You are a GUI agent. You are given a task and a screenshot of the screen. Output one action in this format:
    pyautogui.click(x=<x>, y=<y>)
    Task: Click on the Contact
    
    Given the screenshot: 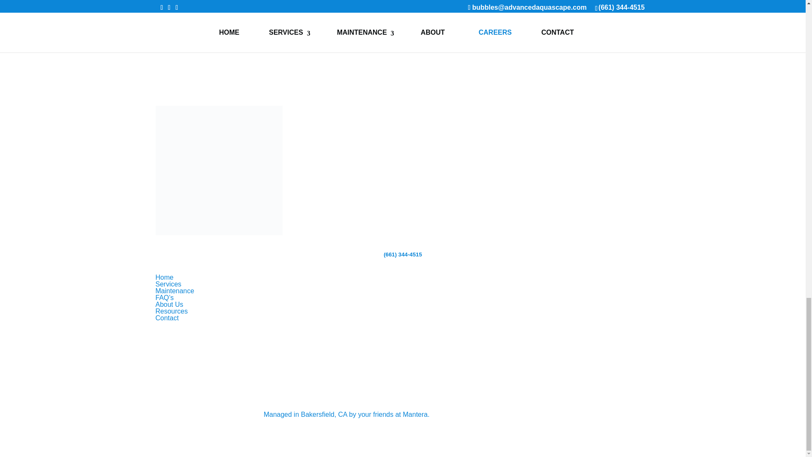 What is the action you would take?
    pyautogui.click(x=167, y=318)
    